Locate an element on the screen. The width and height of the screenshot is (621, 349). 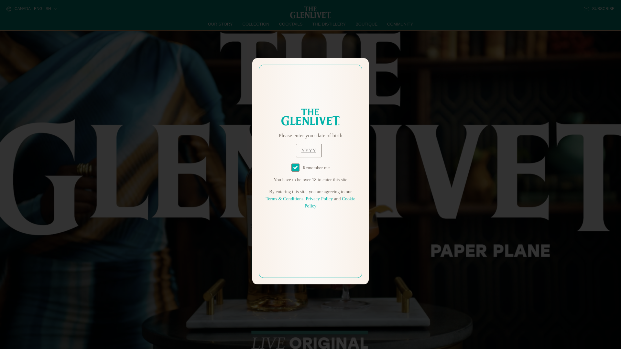
THE DISTILLERY is located at coordinates (329, 24).